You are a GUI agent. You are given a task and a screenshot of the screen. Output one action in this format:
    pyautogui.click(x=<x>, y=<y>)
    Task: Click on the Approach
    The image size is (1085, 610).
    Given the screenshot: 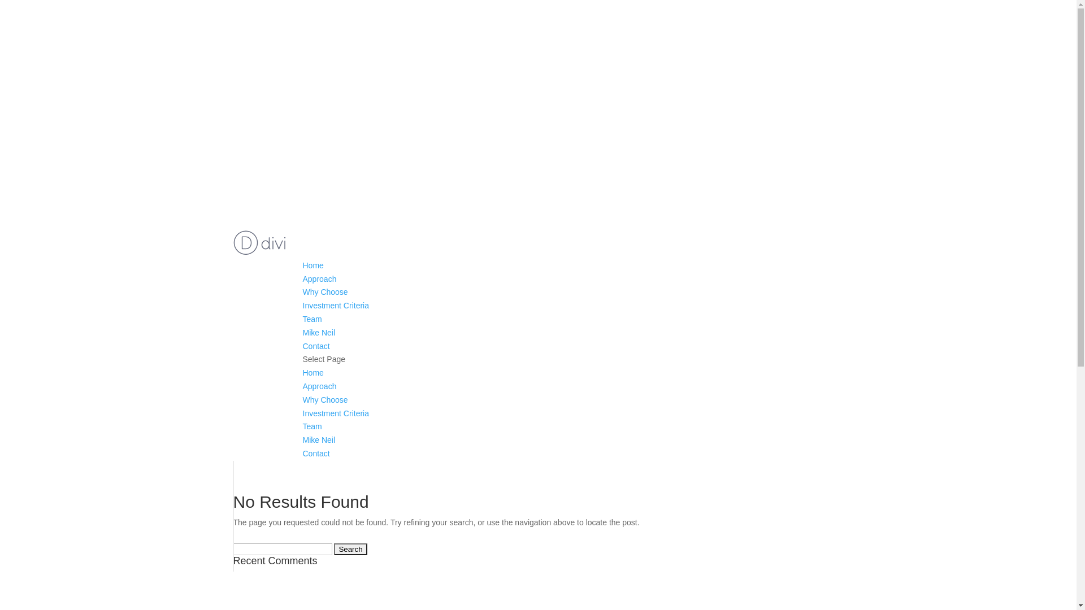 What is the action you would take?
    pyautogui.click(x=320, y=279)
    